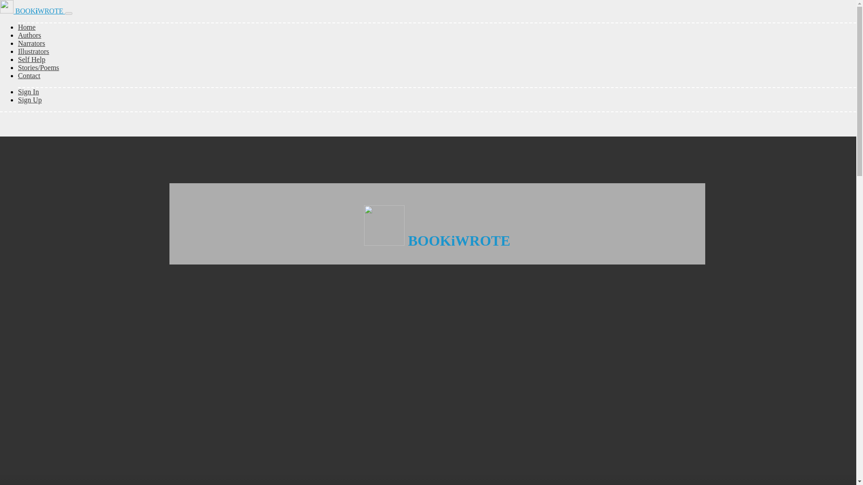  Describe the element at coordinates (33, 51) in the screenshot. I see `Illustrators` at that location.